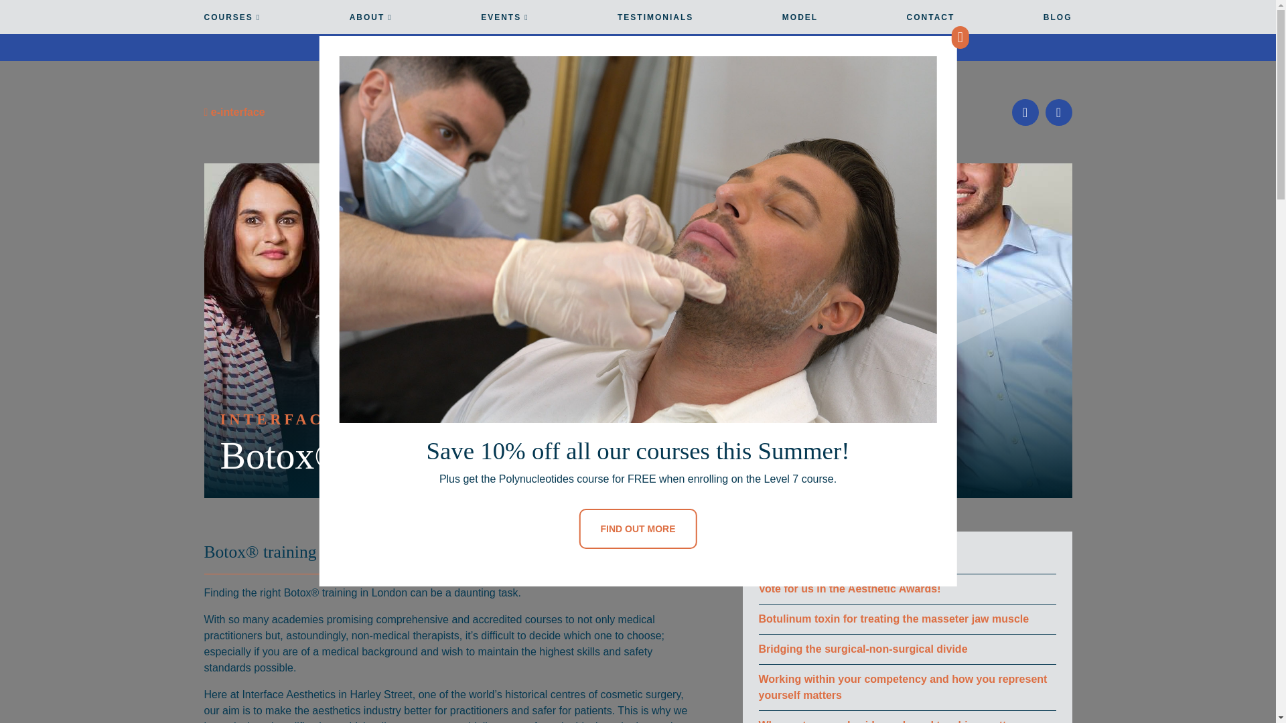  What do you see at coordinates (637, 48) in the screenshot?
I see `Book Level 7 course in June get Polynucleotides course free` at bounding box center [637, 48].